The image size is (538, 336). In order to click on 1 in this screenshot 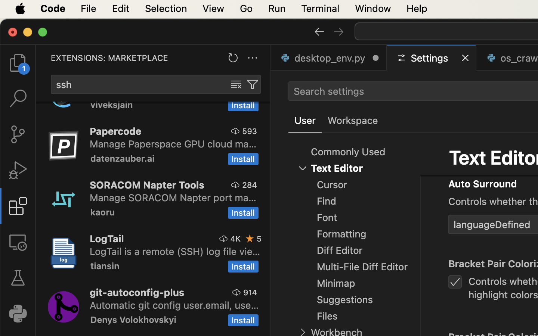, I will do `click(305, 121)`.